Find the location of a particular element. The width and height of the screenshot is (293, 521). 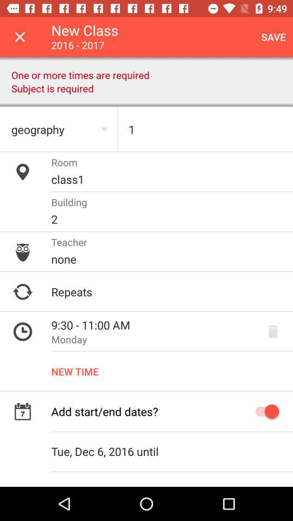

put in trash can is located at coordinates (273, 332).